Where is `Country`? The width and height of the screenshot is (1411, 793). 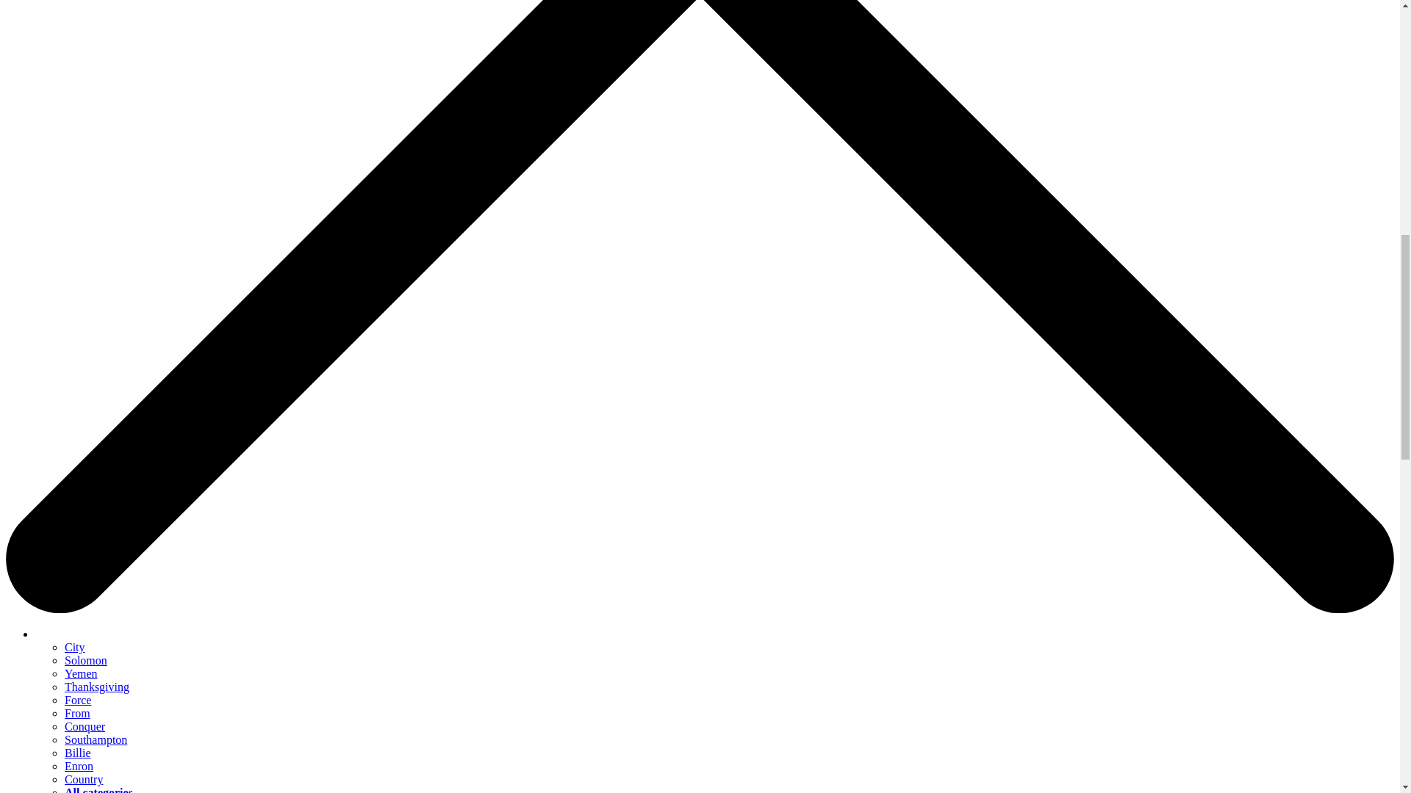 Country is located at coordinates (84, 780).